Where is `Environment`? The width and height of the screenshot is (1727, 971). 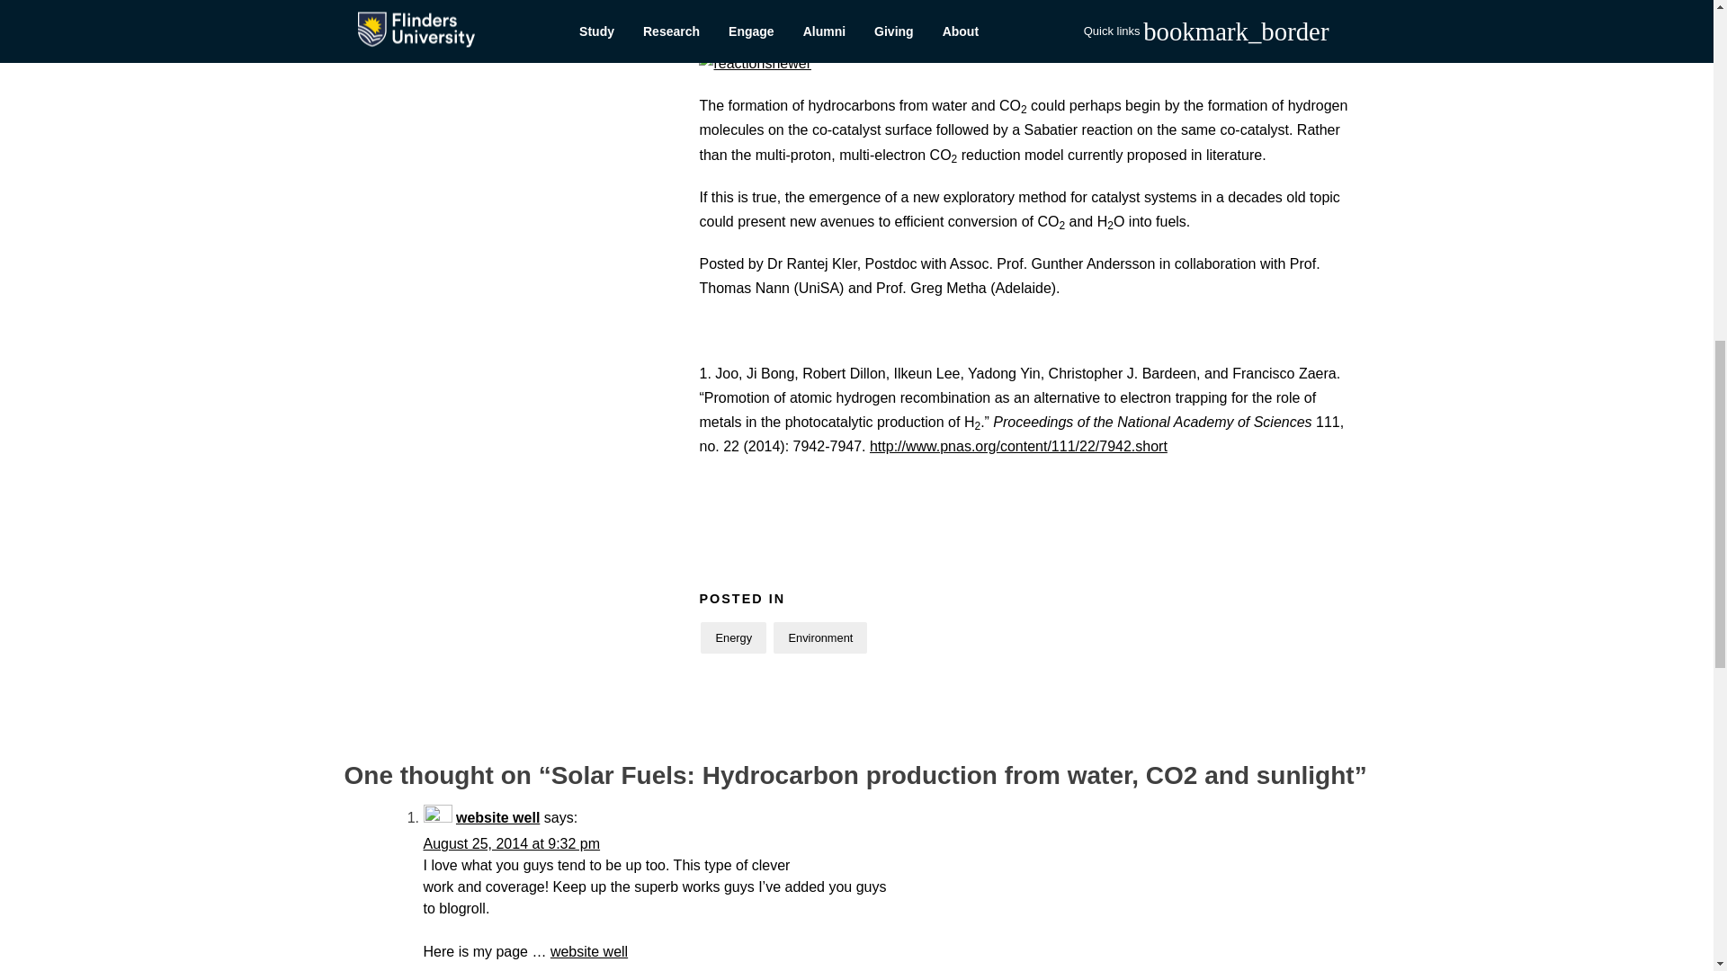
Environment is located at coordinates (820, 637).